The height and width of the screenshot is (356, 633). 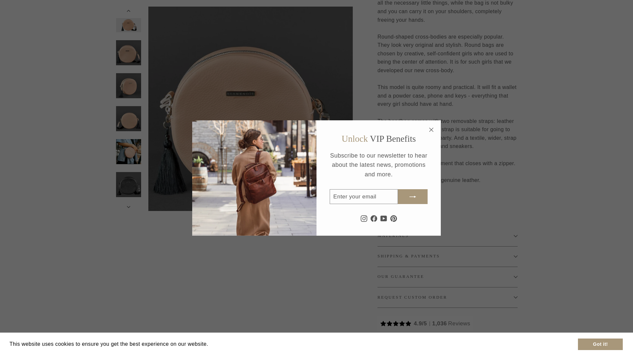 What do you see at coordinates (413, 349) in the screenshot?
I see `twitter` at bounding box center [413, 349].